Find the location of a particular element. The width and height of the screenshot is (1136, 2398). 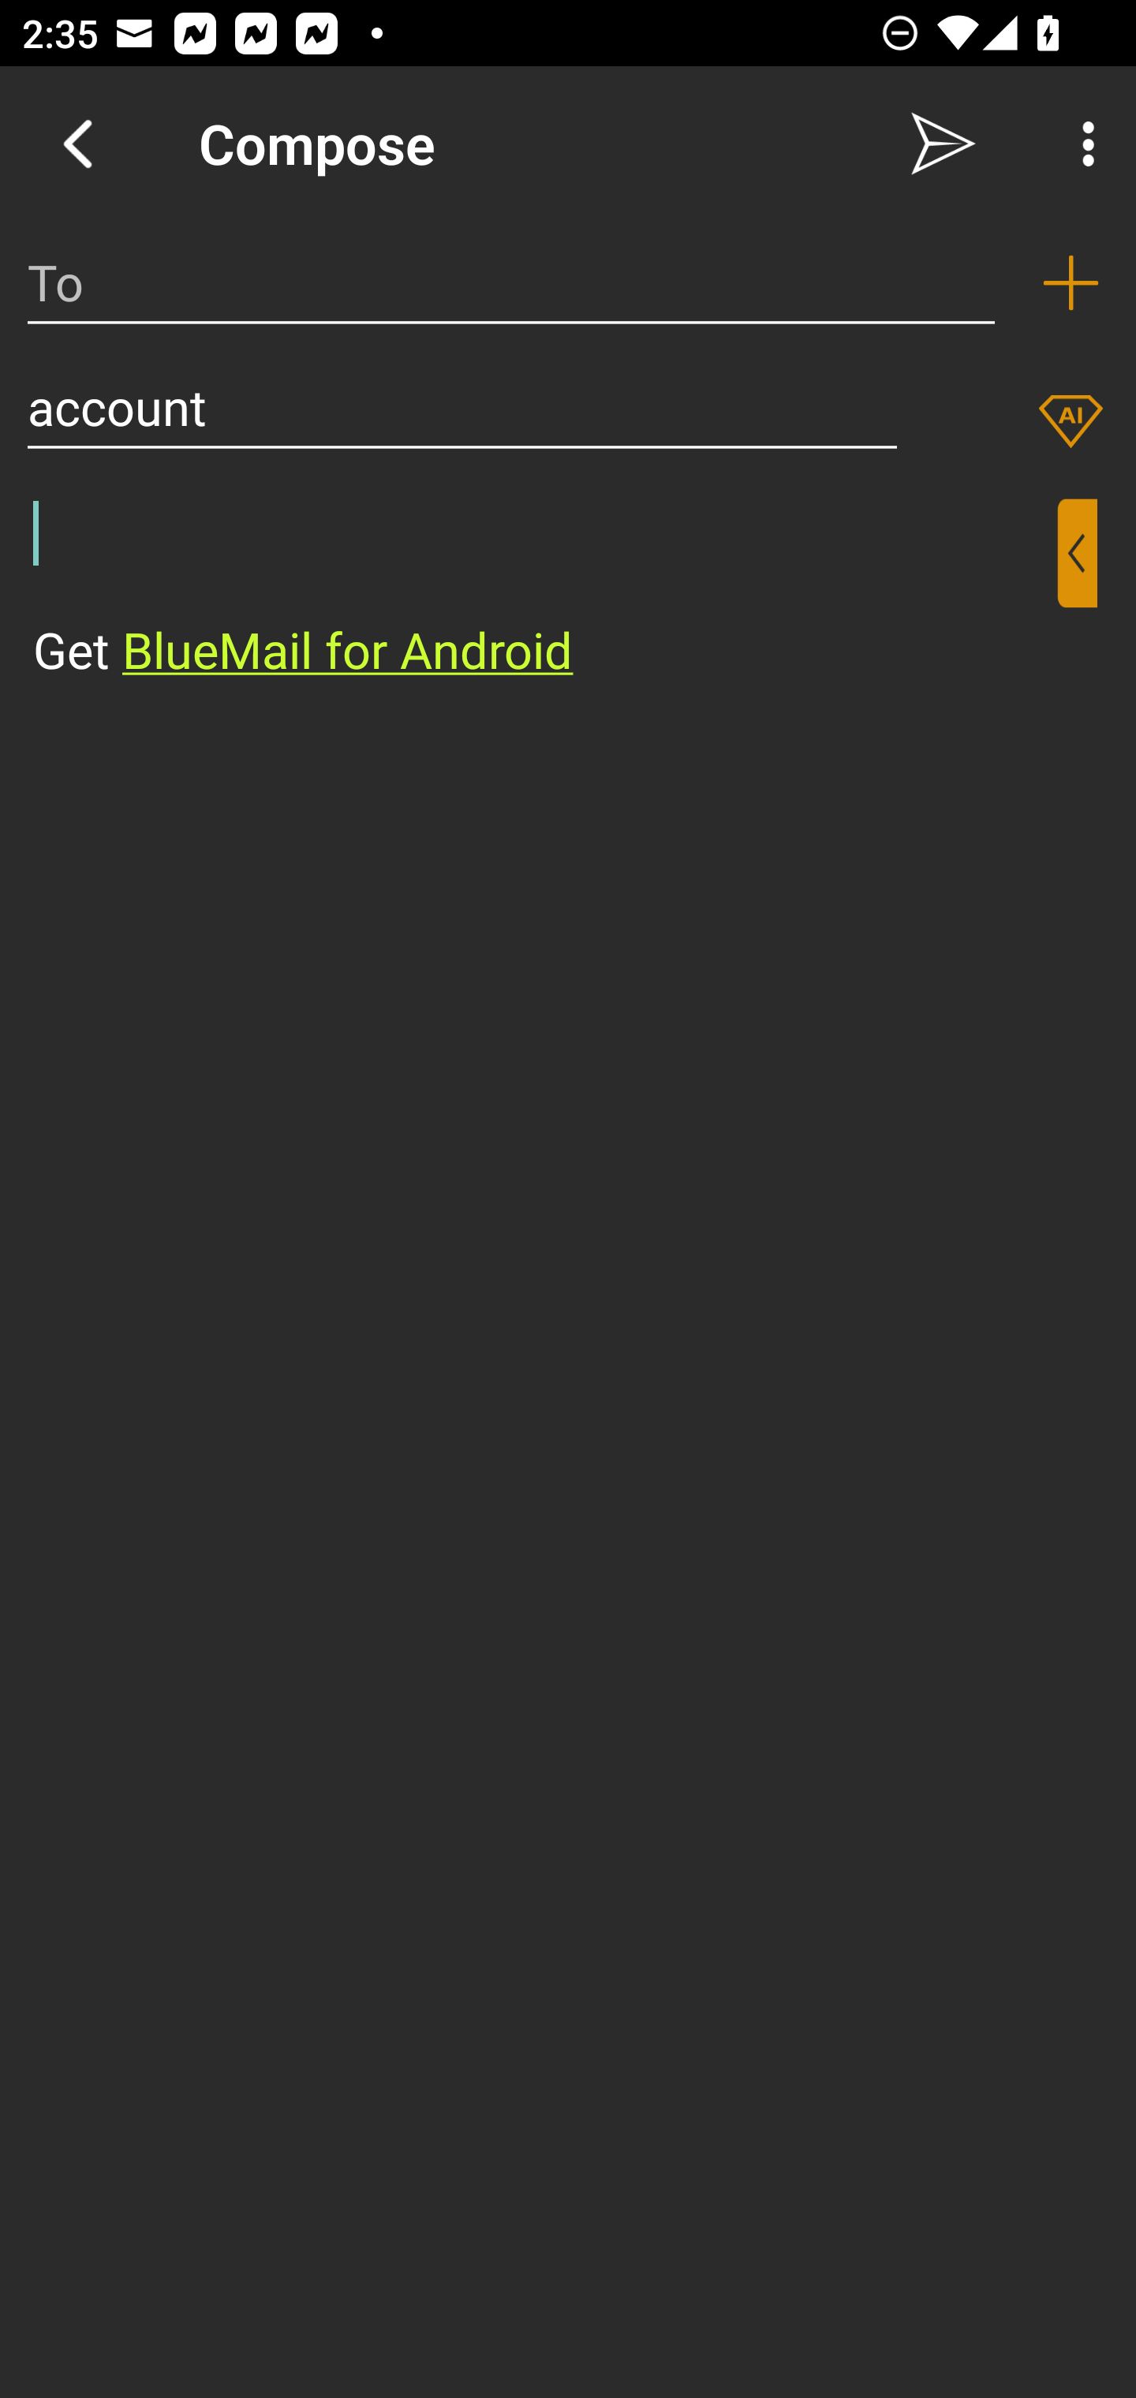

account is located at coordinates (462, 407).